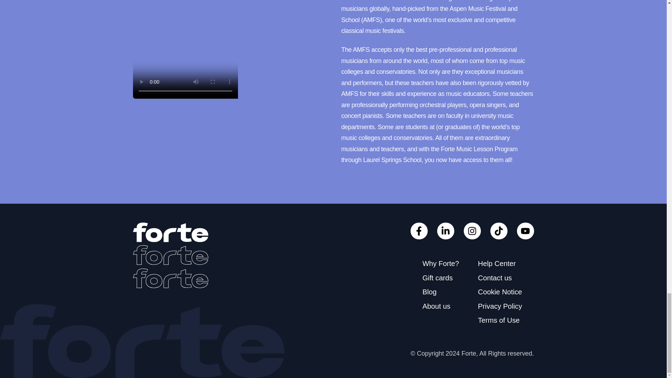 The image size is (672, 378). Describe the element at coordinates (446, 231) in the screenshot. I see `LinkedIn` at that location.